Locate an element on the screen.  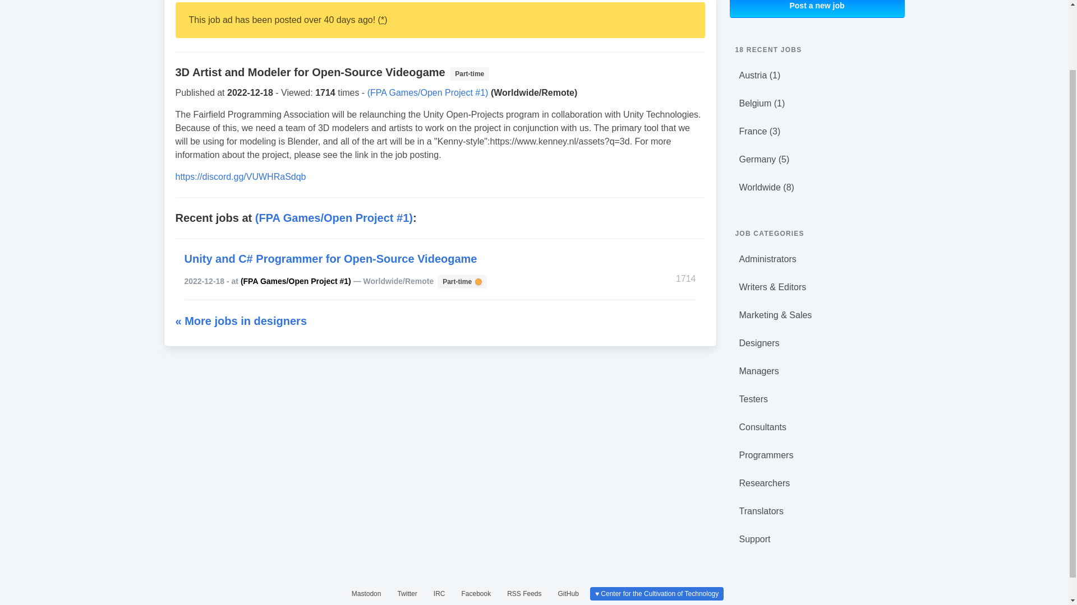
IRC is located at coordinates (817, 483).